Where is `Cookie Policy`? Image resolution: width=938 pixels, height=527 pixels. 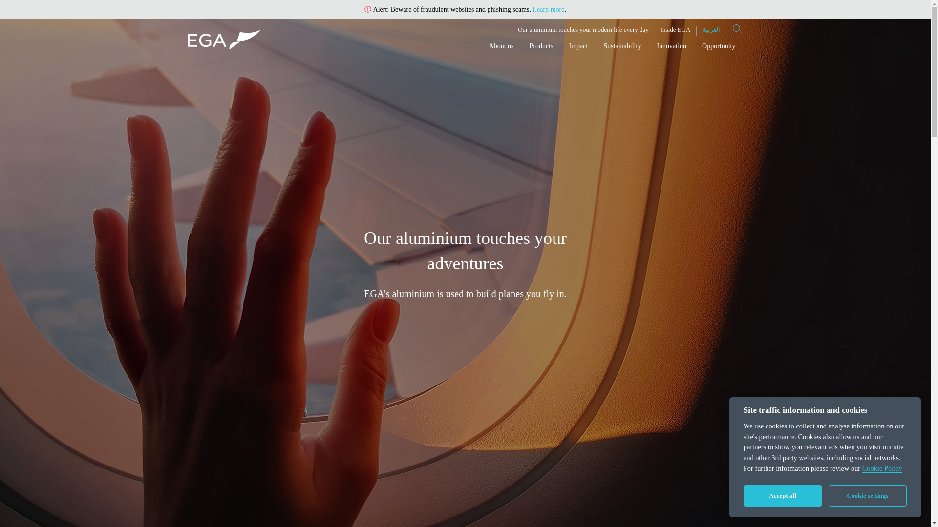
Cookie Policy is located at coordinates (882, 468).